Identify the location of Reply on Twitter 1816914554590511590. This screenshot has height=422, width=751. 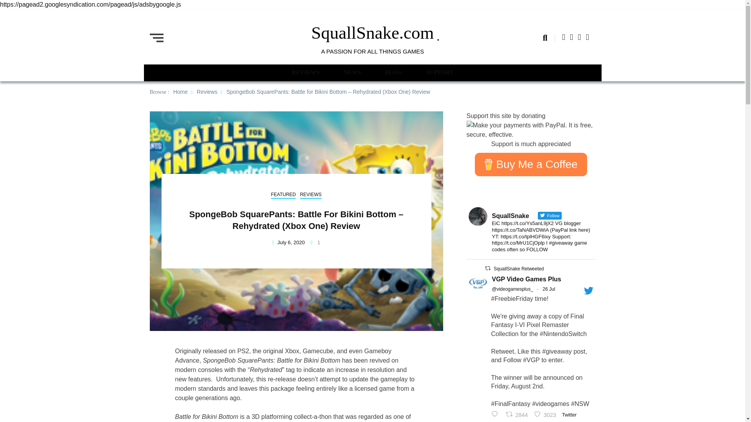
(571, 415).